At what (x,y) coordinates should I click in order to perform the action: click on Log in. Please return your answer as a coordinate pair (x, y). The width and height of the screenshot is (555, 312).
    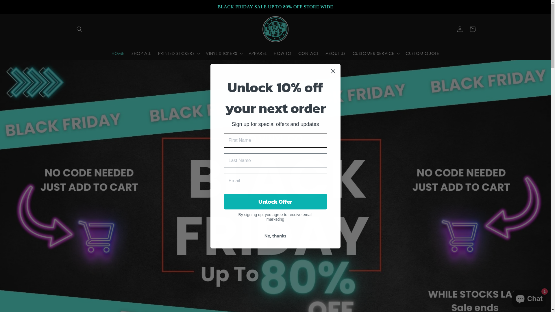
    Looking at the image, I should click on (460, 29).